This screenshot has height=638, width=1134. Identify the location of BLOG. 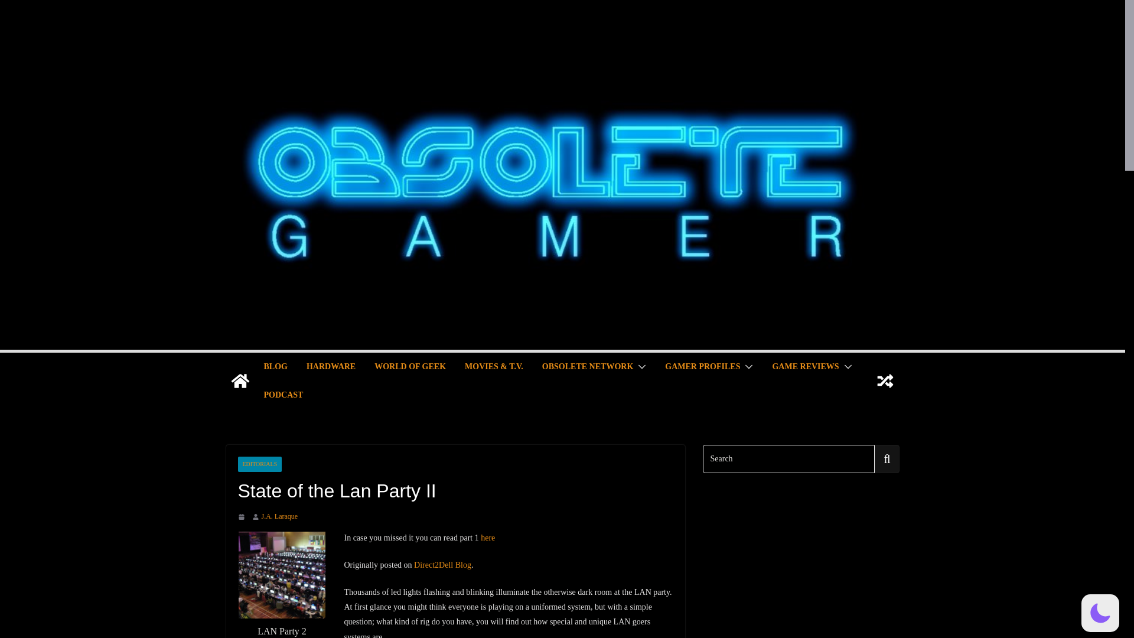
(275, 366).